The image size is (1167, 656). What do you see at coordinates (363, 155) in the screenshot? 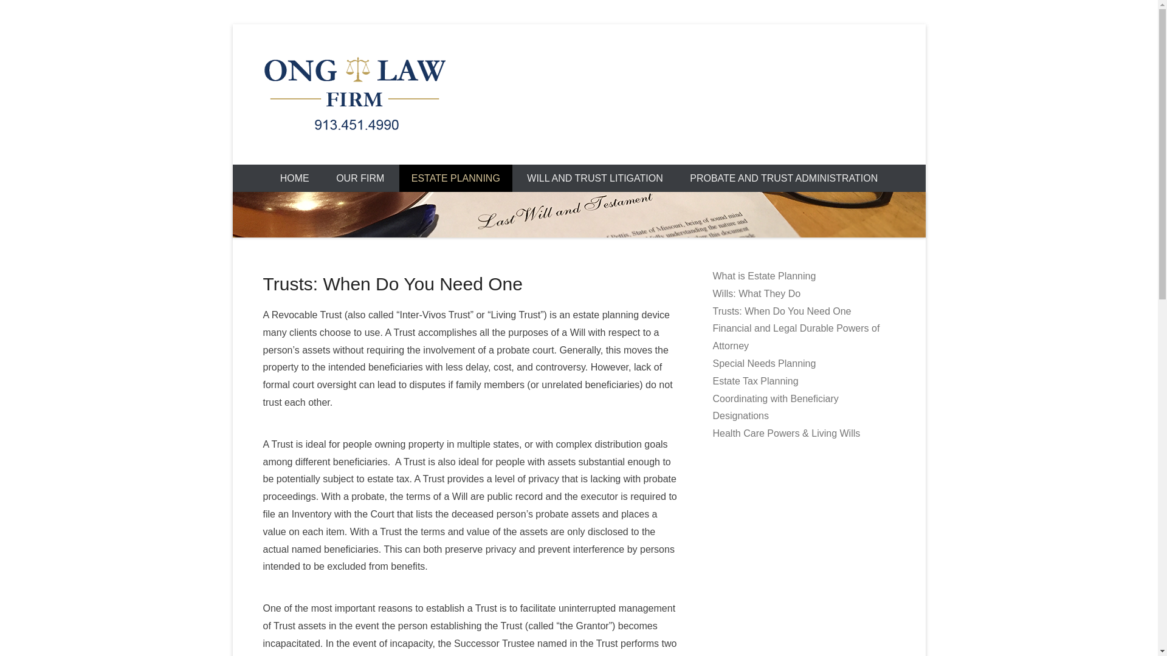
I see `Ong Law Firm` at bounding box center [363, 155].